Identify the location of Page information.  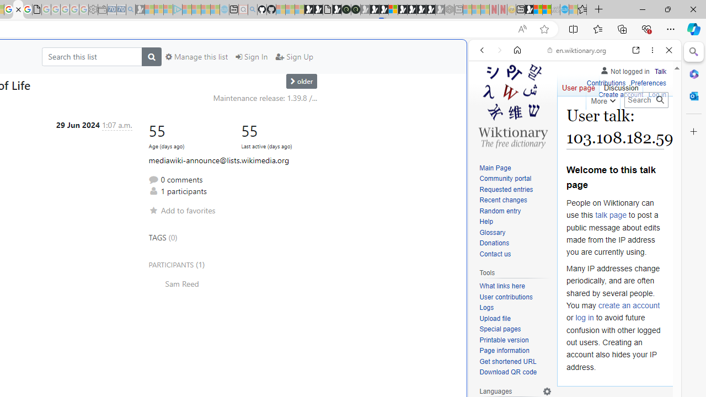
(504, 351).